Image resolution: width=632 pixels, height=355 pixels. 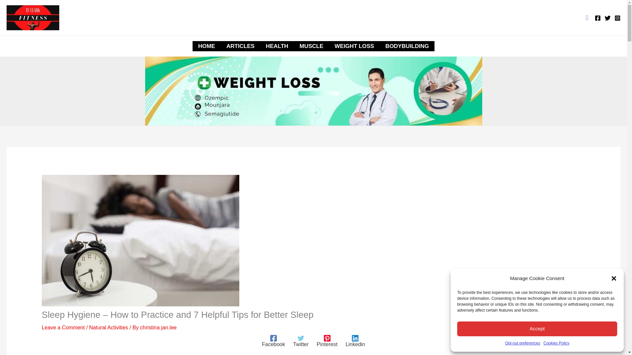 What do you see at coordinates (407, 46) in the screenshot?
I see `BODYBUILDING` at bounding box center [407, 46].